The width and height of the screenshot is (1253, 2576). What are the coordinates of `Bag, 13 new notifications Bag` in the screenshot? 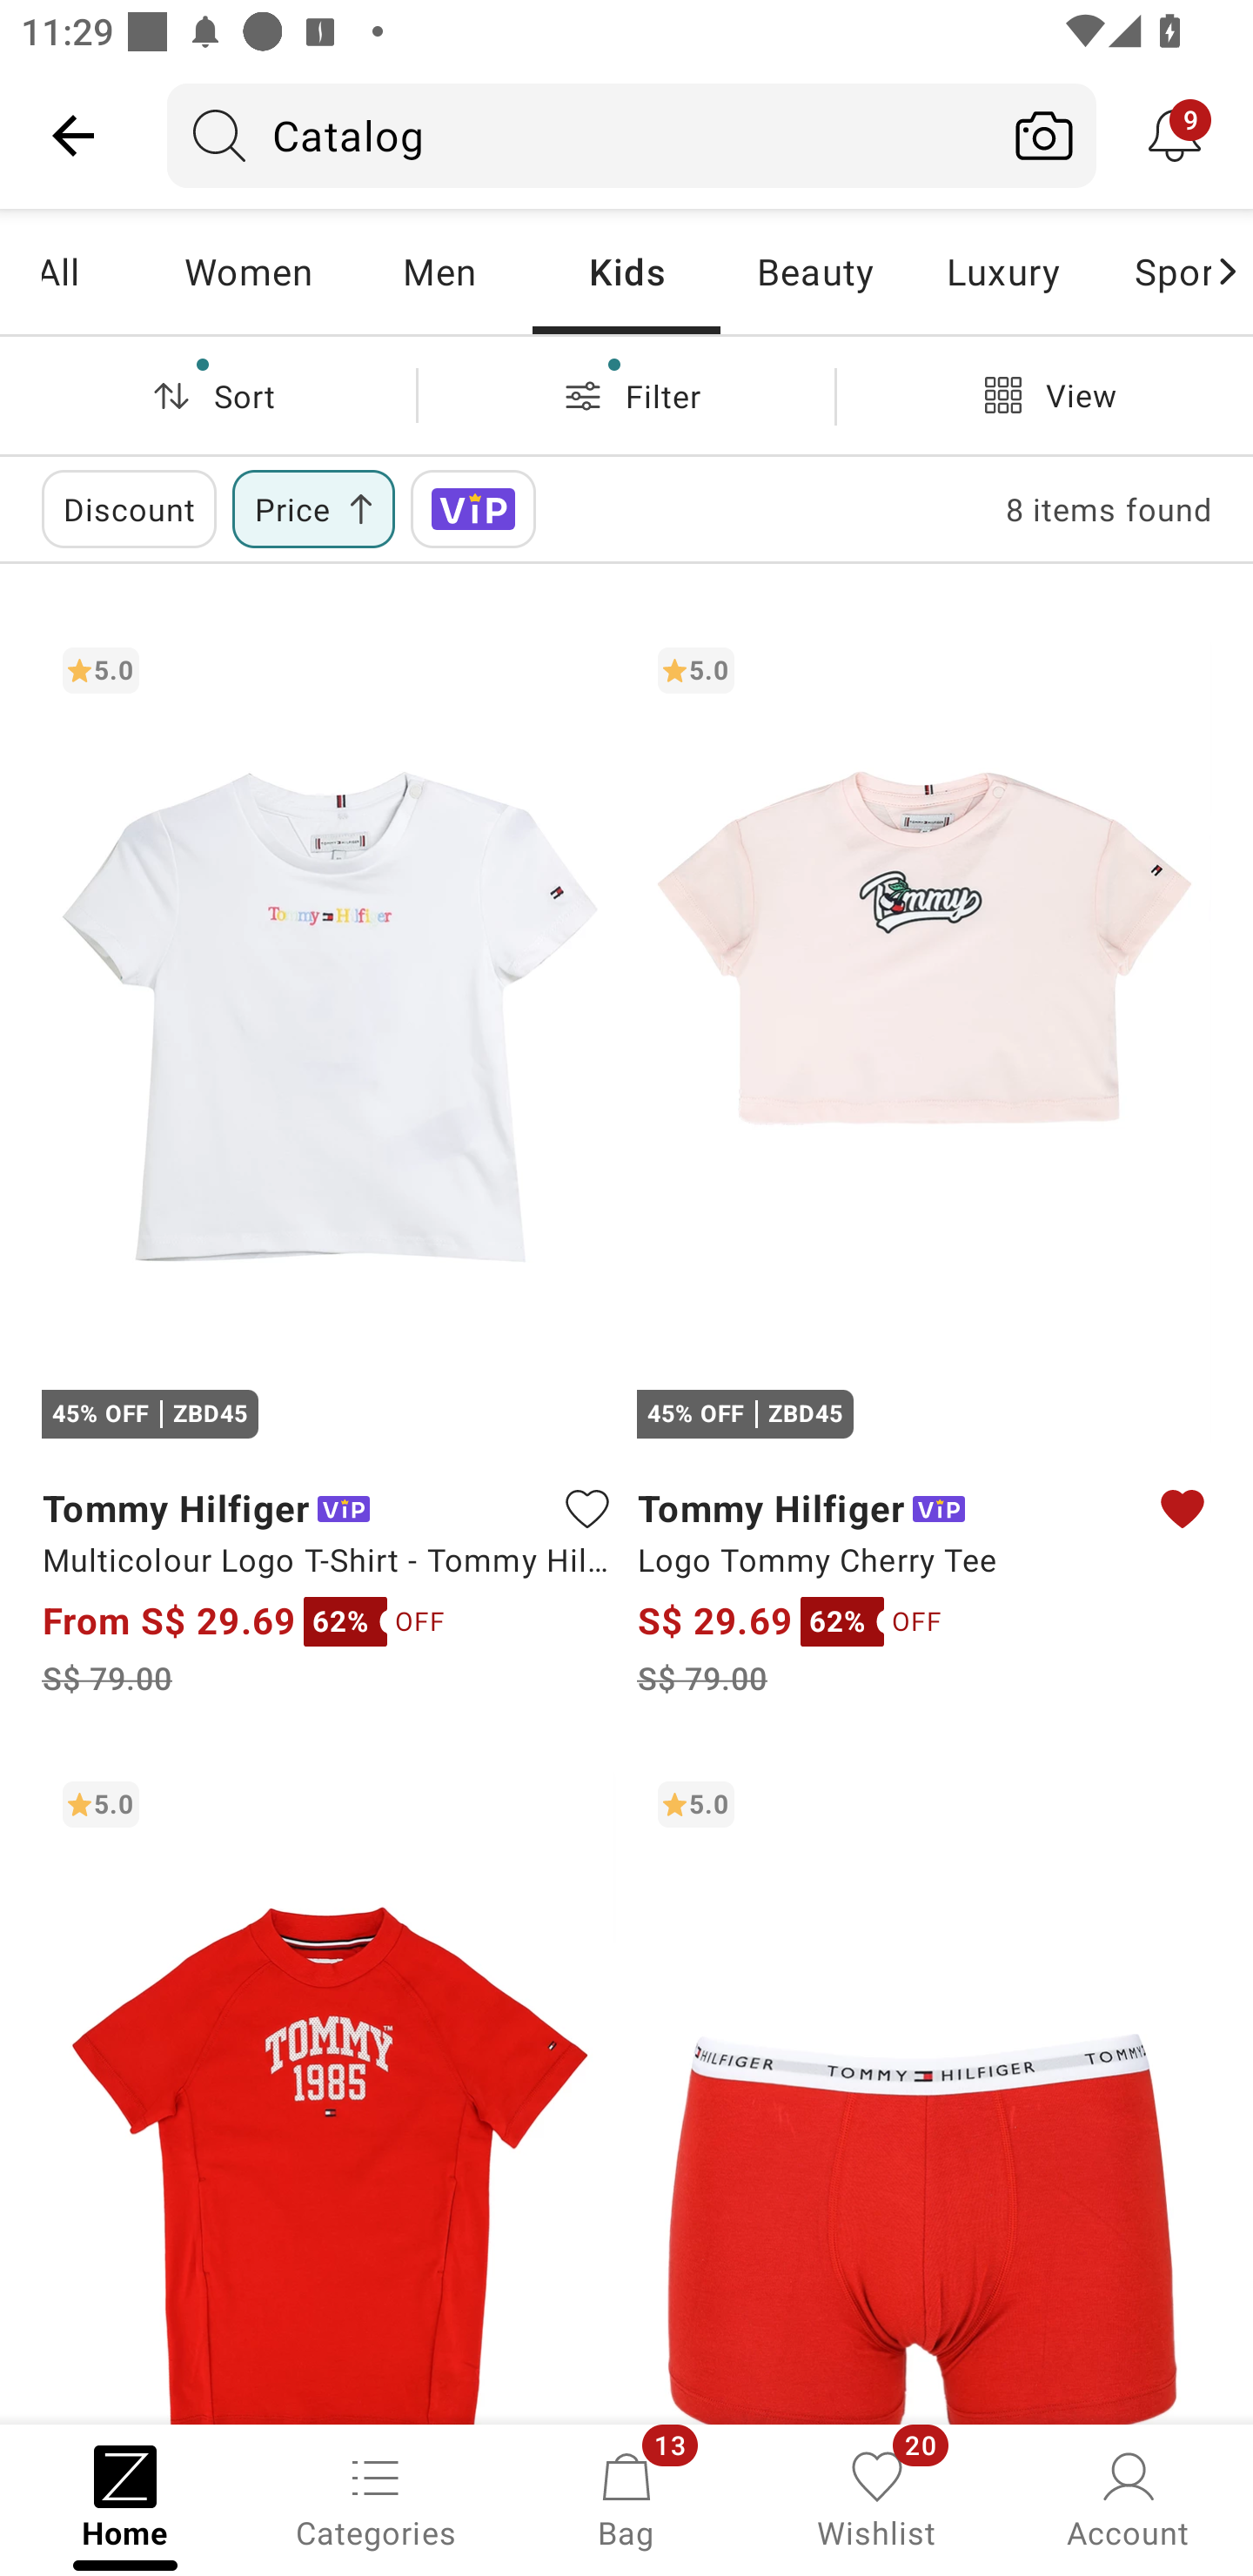 It's located at (626, 2498).